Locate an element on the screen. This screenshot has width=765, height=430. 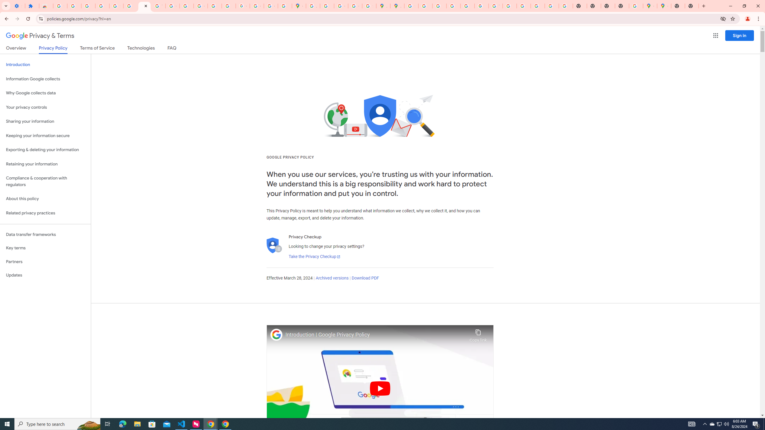
Copy link is located at coordinates (478, 334).